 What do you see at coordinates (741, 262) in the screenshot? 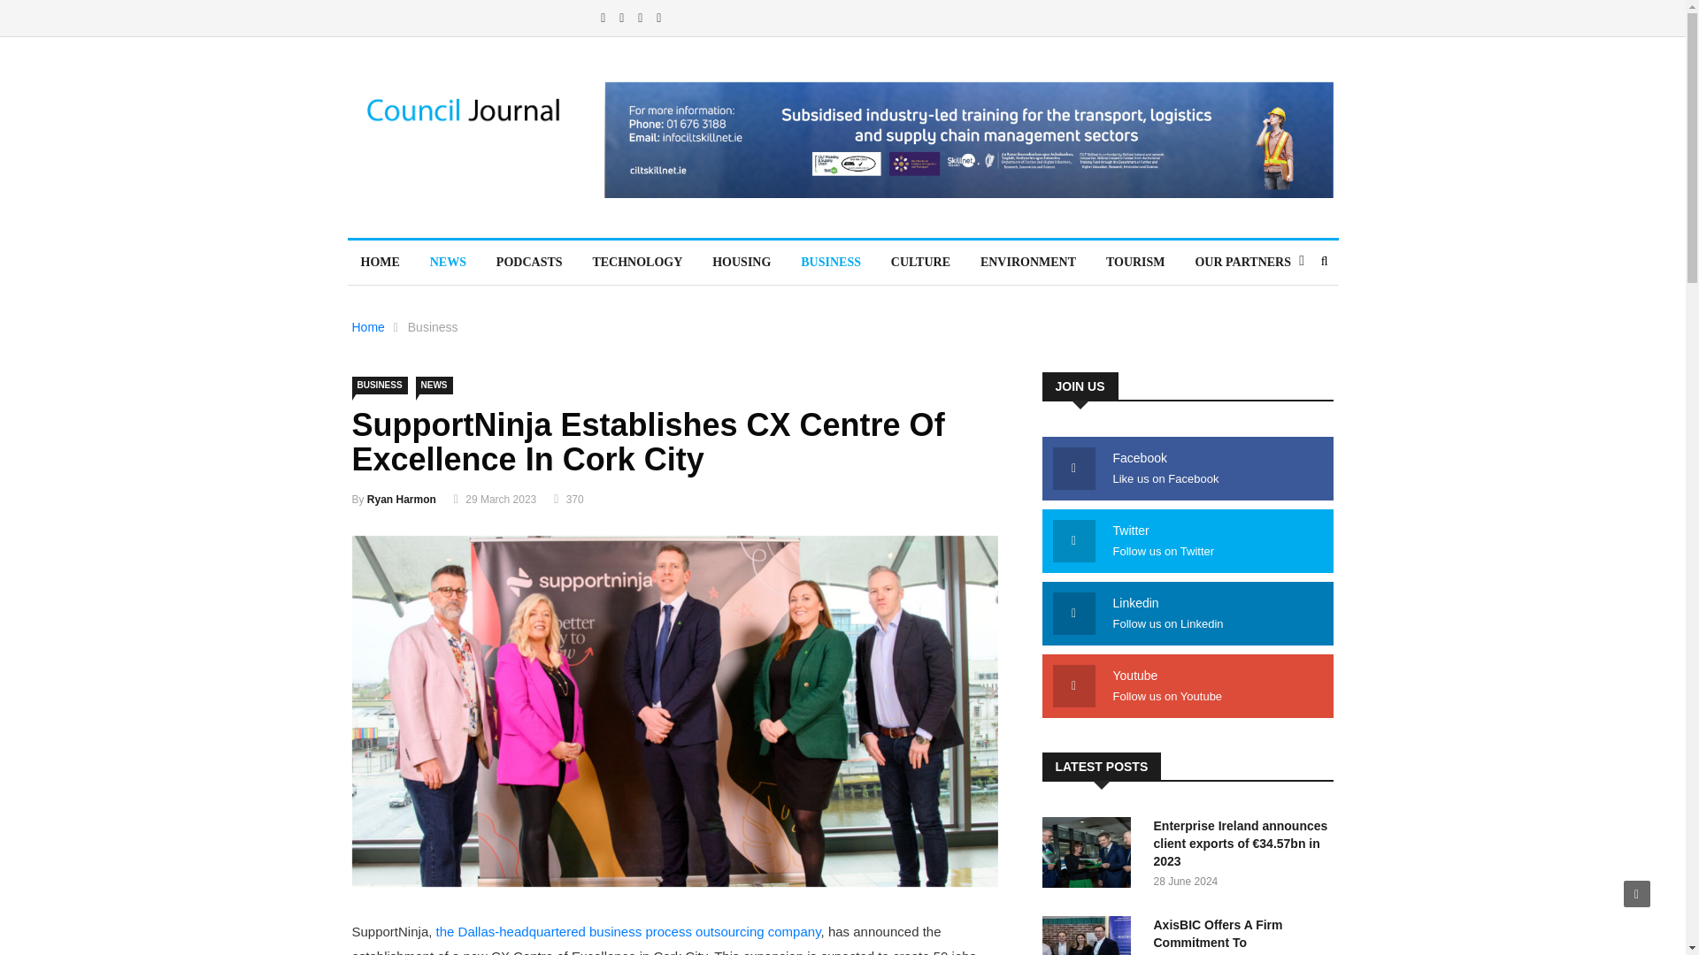
I see `HOUSING` at bounding box center [741, 262].